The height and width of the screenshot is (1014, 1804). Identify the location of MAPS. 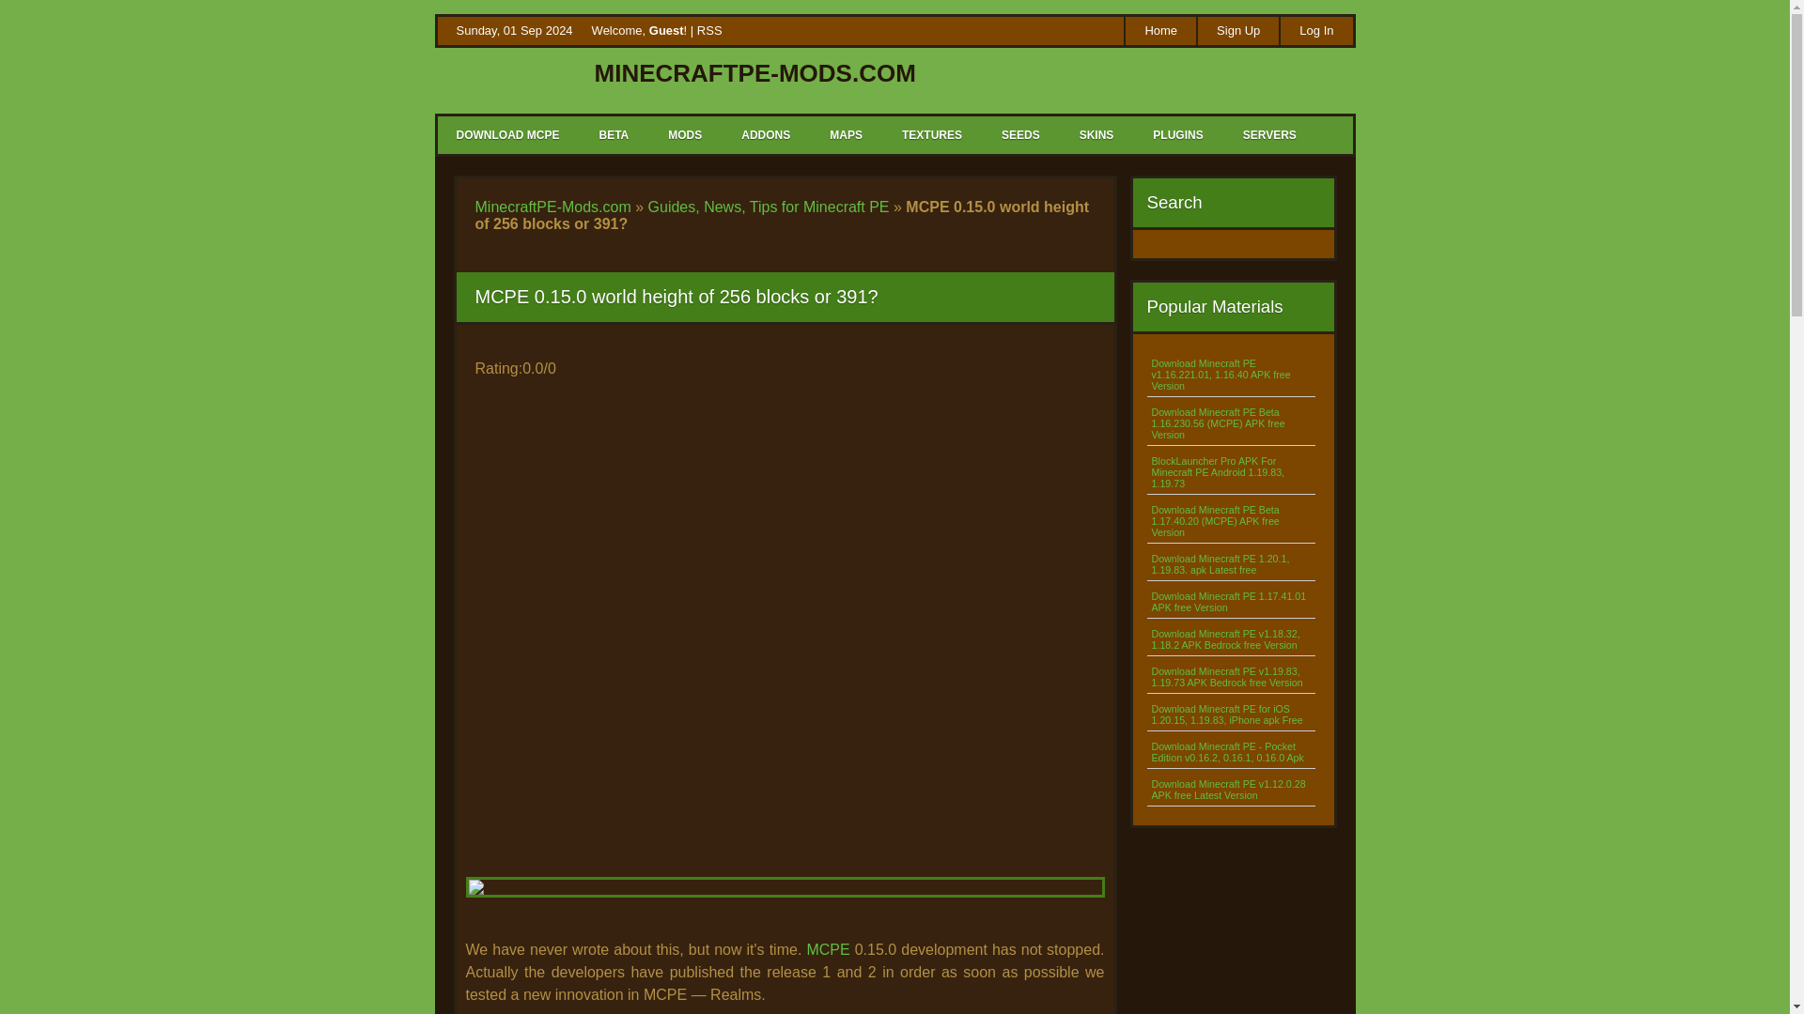
(845, 135).